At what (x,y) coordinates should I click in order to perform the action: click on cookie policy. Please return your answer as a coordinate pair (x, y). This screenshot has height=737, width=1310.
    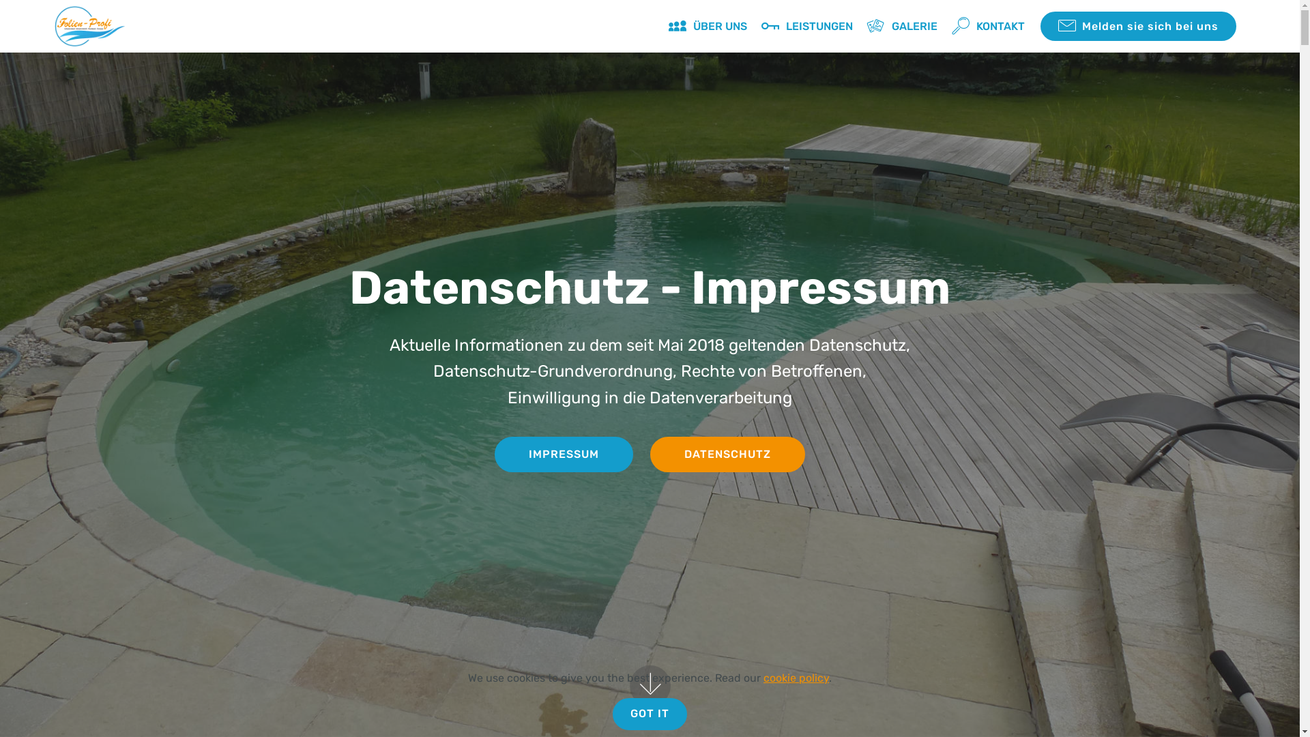
    Looking at the image, I should click on (796, 678).